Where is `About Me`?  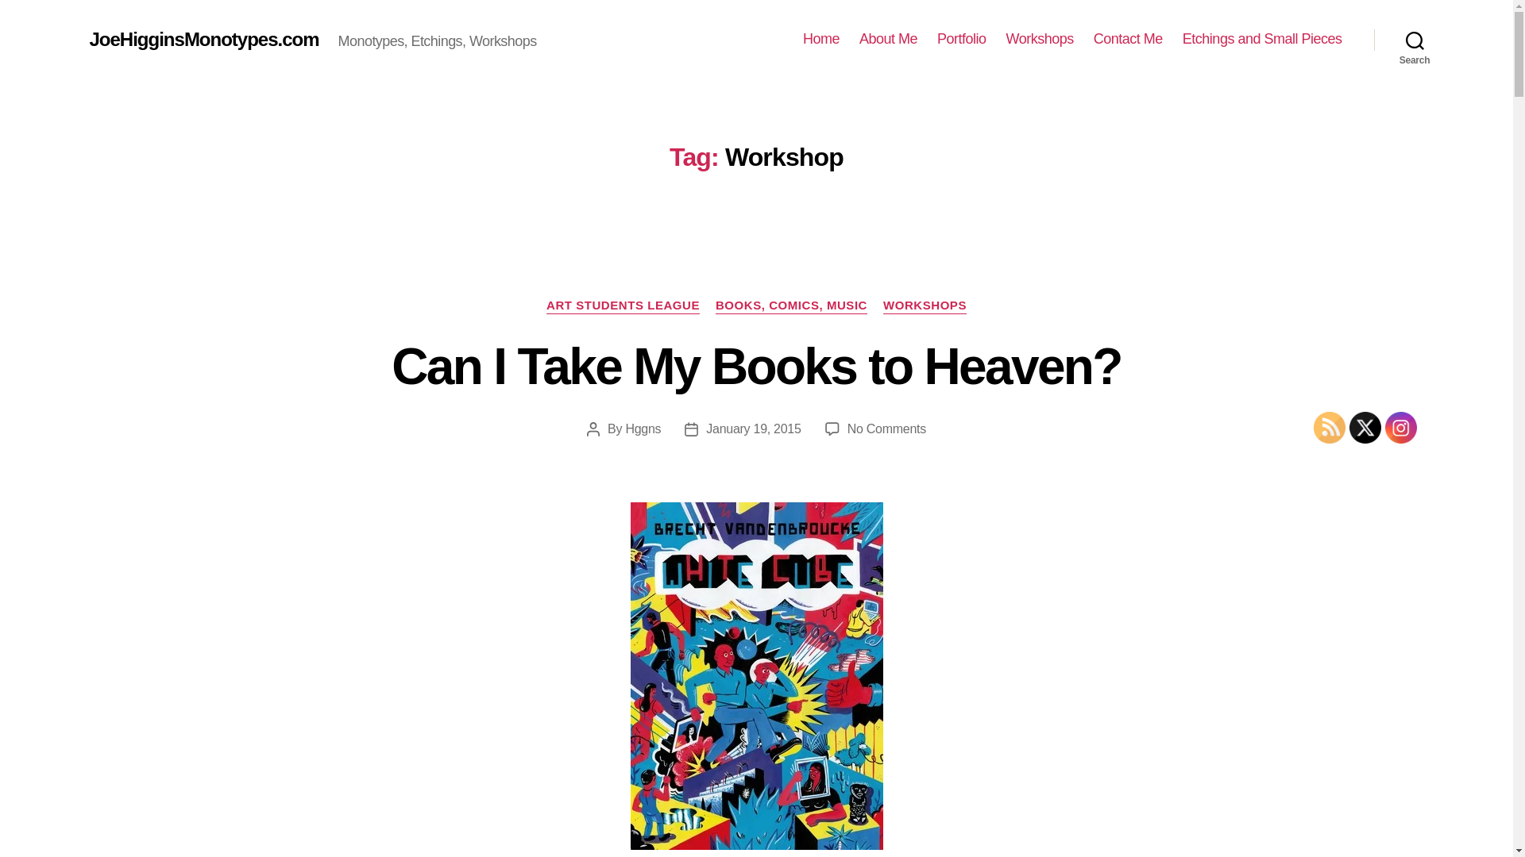 About Me is located at coordinates (888, 39).